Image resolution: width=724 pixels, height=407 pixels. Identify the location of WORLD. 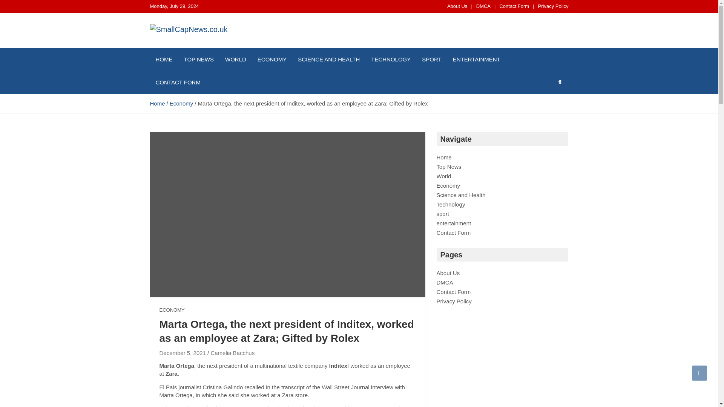
(235, 59).